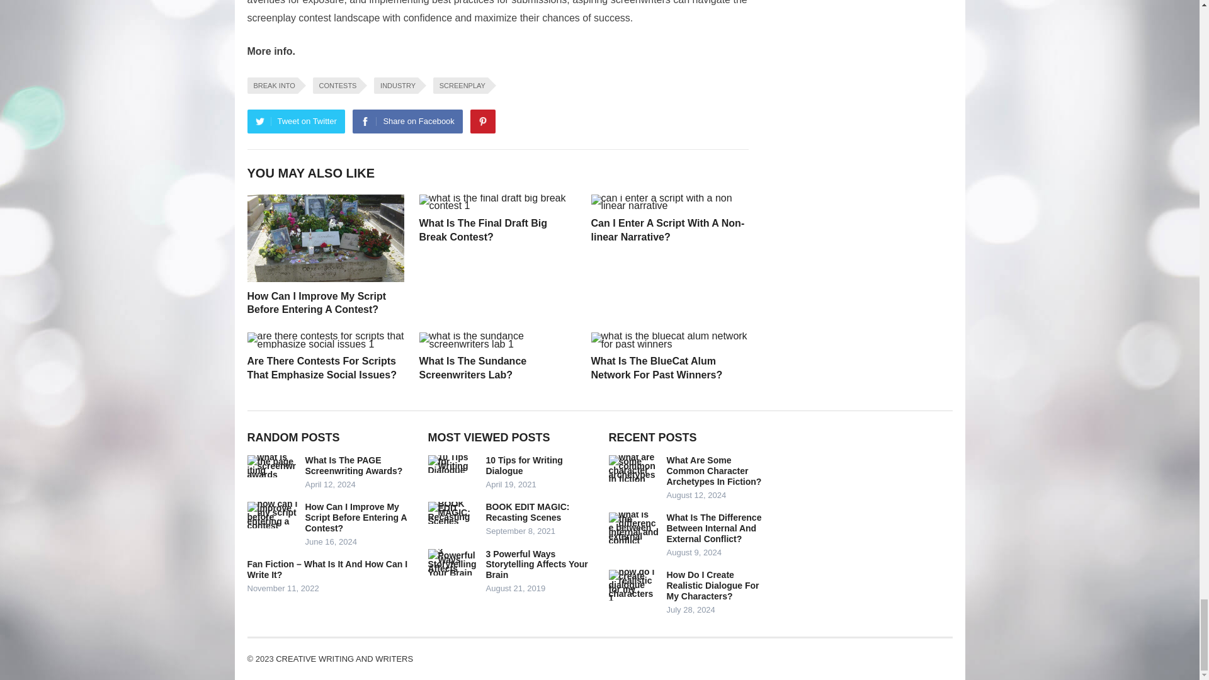 The height and width of the screenshot is (680, 1209). What do you see at coordinates (497, 202) in the screenshot?
I see `What Is The Final Draft Big Break Contest? 4` at bounding box center [497, 202].